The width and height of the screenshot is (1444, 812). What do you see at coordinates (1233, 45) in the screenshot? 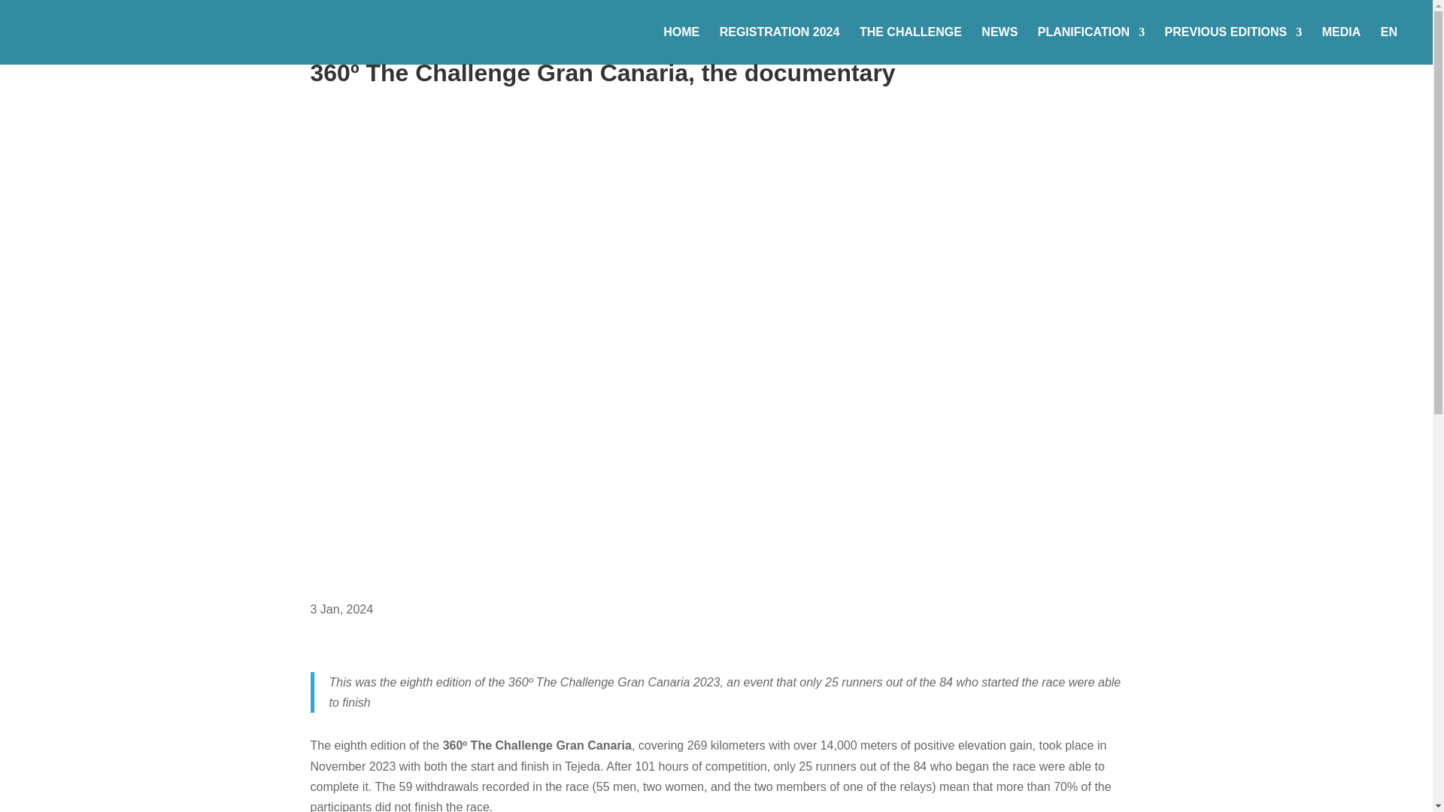
I see `PREVIOUS EDITIONS` at bounding box center [1233, 45].